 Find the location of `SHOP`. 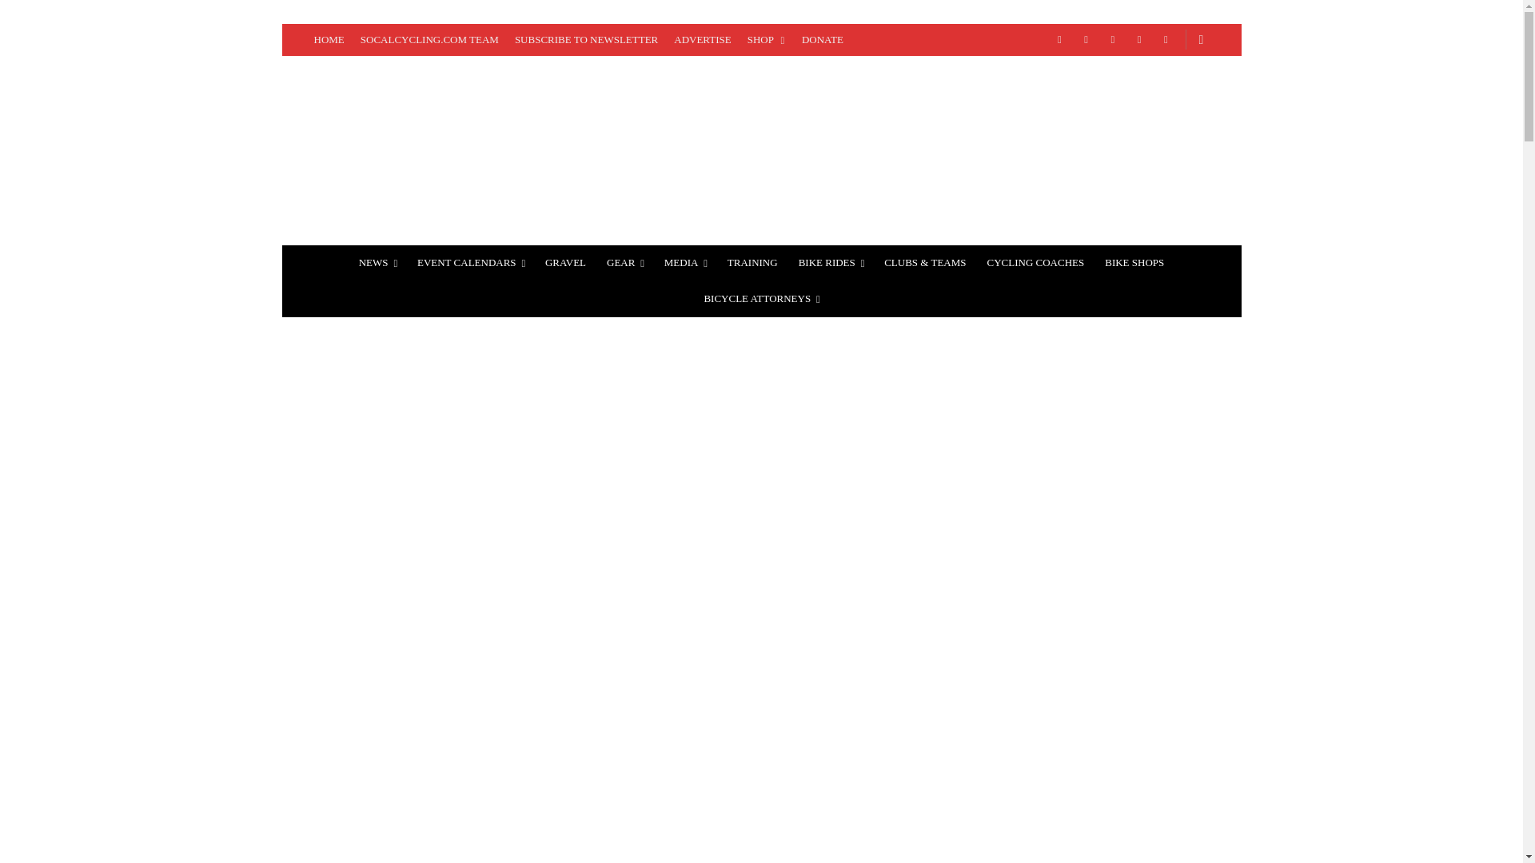

SHOP is located at coordinates (766, 40).